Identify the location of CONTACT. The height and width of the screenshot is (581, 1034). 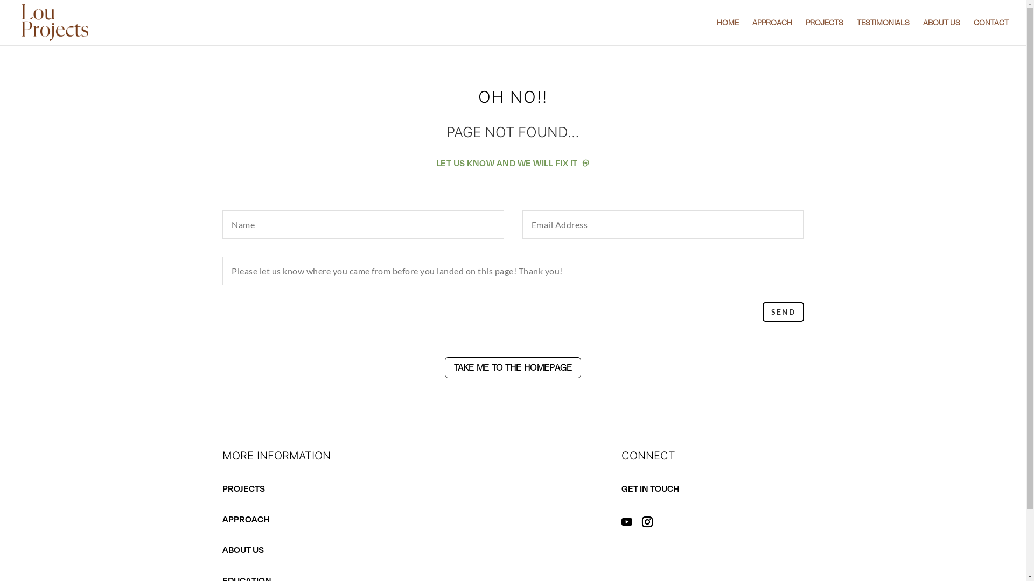
(991, 32).